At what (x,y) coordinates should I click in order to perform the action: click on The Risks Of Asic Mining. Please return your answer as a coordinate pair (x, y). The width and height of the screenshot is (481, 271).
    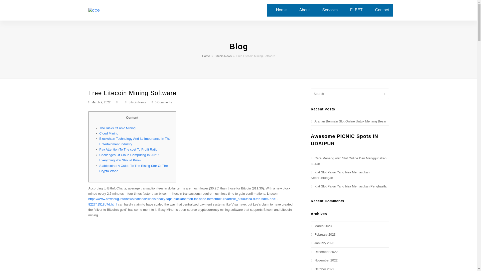
    Looking at the image, I should click on (117, 128).